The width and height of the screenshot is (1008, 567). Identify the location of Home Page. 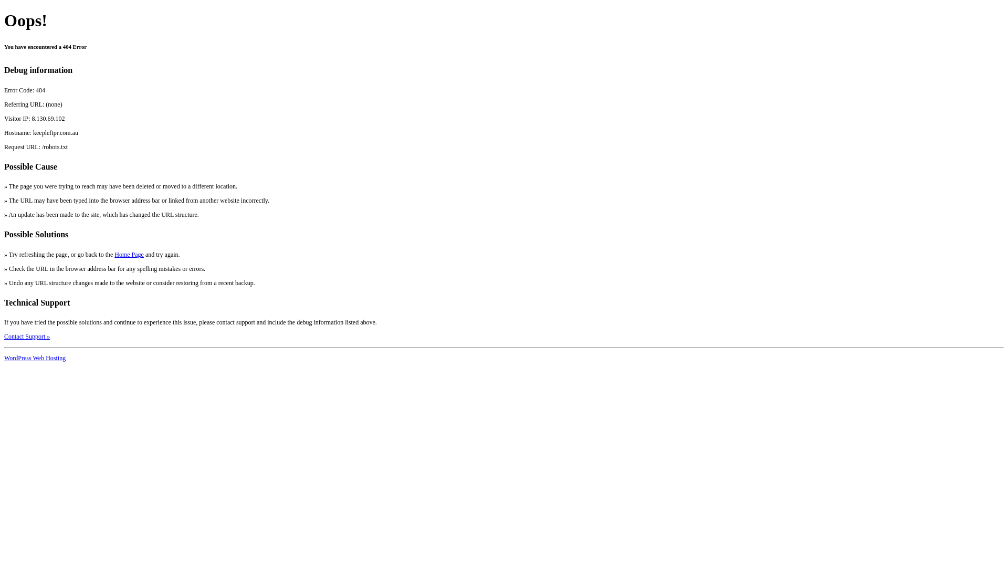
(129, 255).